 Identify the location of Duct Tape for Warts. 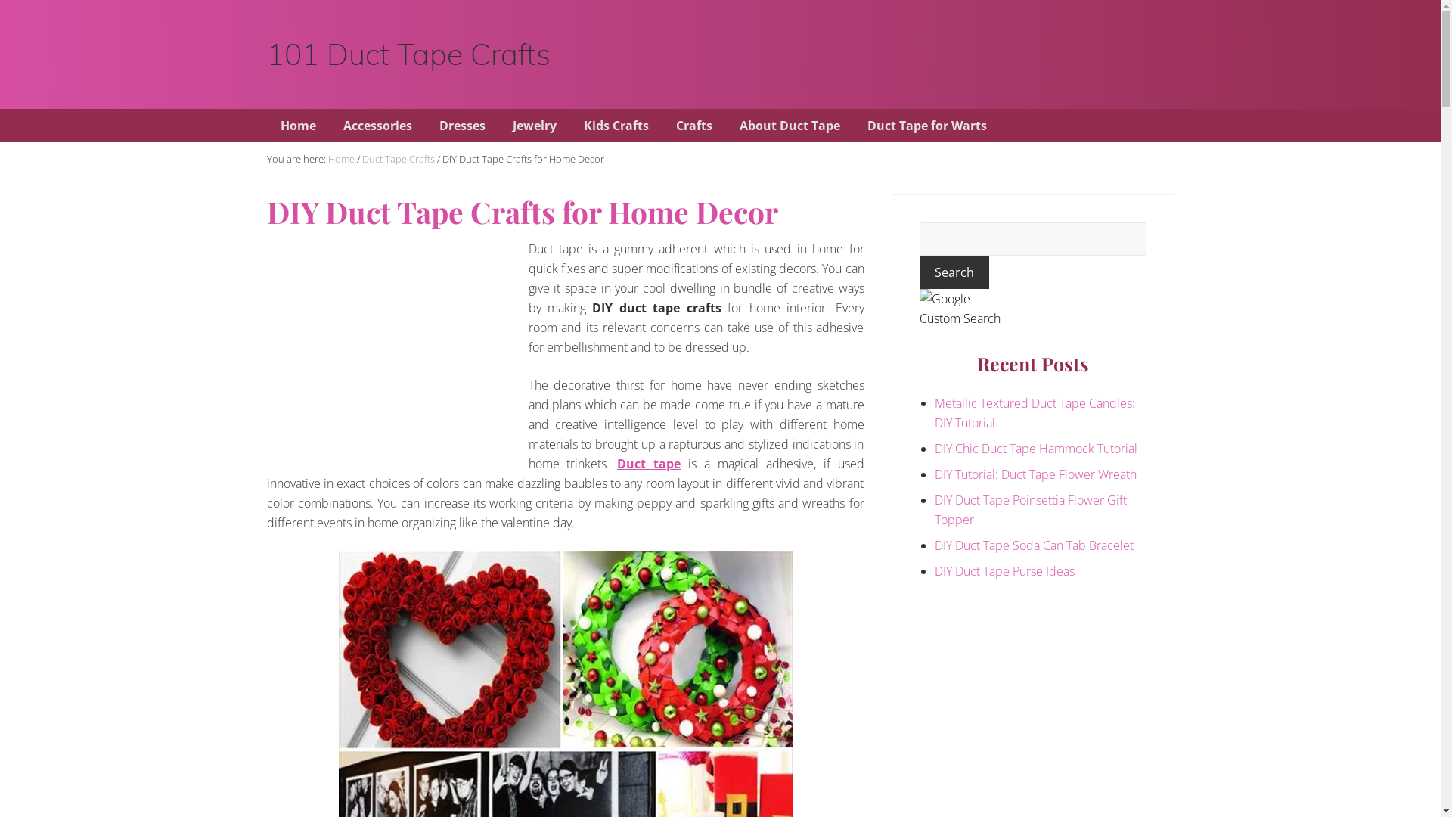
(926, 126).